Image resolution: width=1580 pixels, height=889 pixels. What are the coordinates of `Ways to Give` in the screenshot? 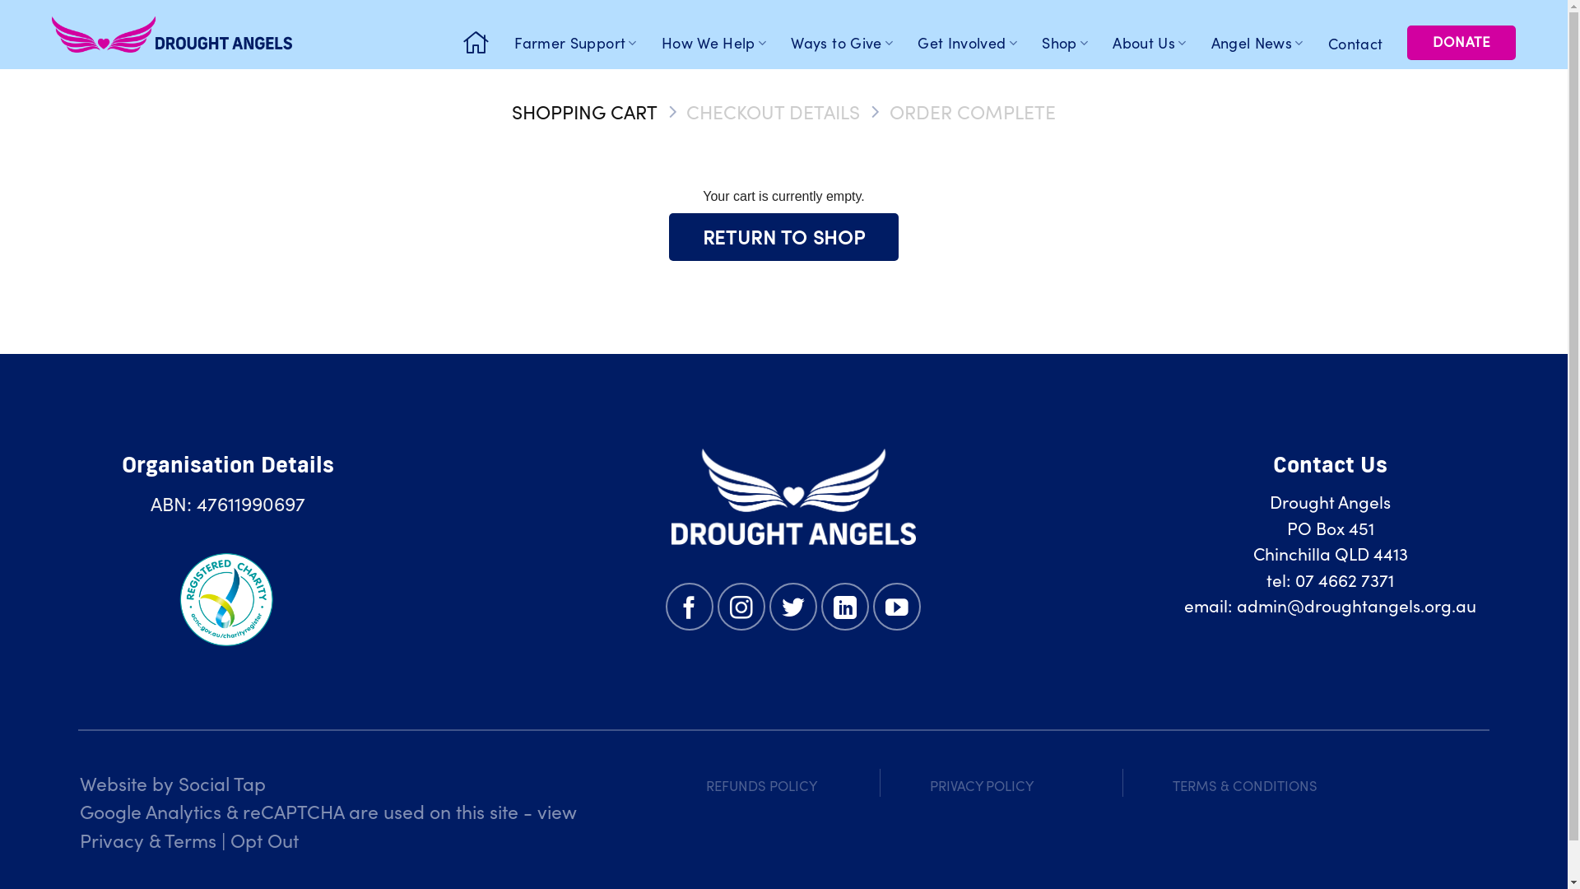 It's located at (848, 43).